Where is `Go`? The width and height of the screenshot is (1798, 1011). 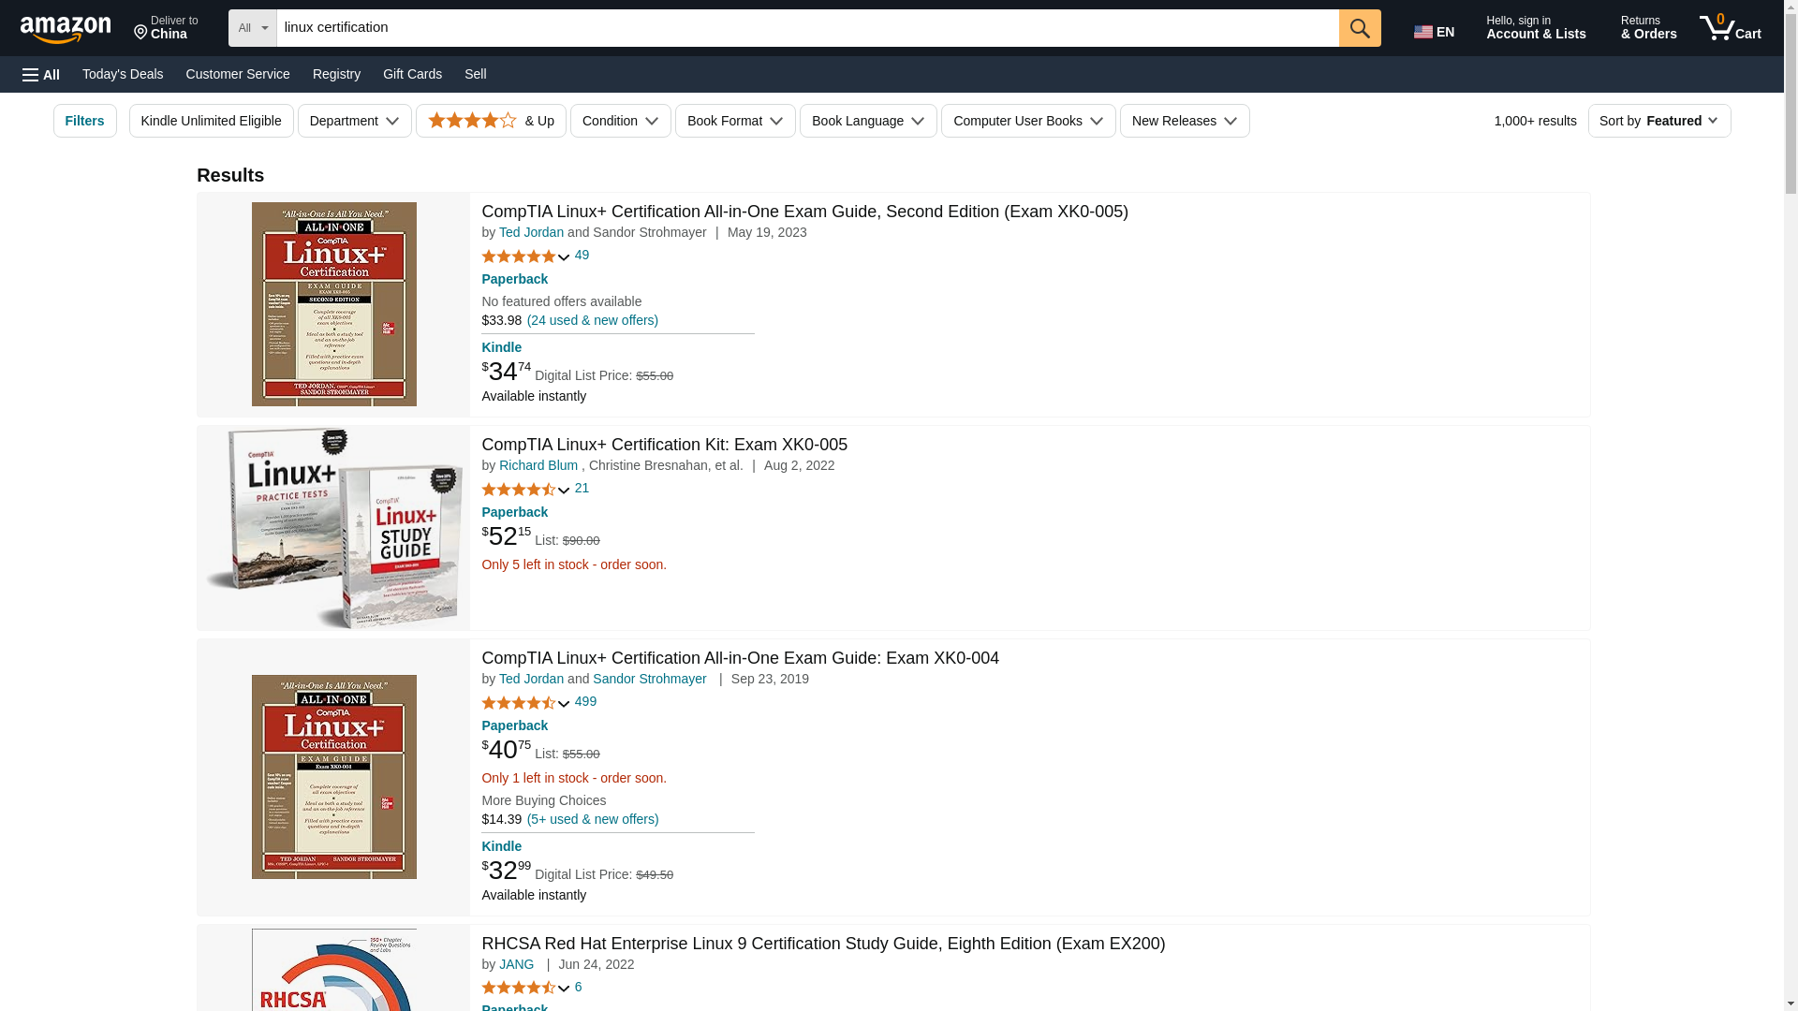
Go is located at coordinates (1360, 27).